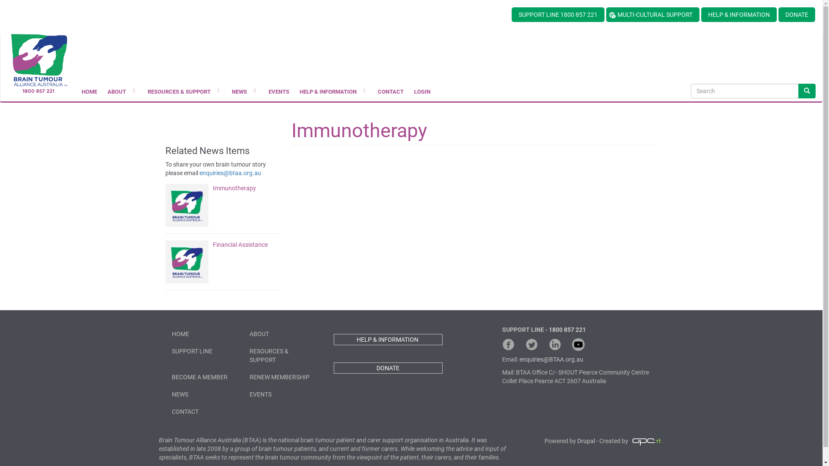 This screenshot has width=829, height=466. What do you see at coordinates (422, 92) in the screenshot?
I see `LOGIN` at bounding box center [422, 92].